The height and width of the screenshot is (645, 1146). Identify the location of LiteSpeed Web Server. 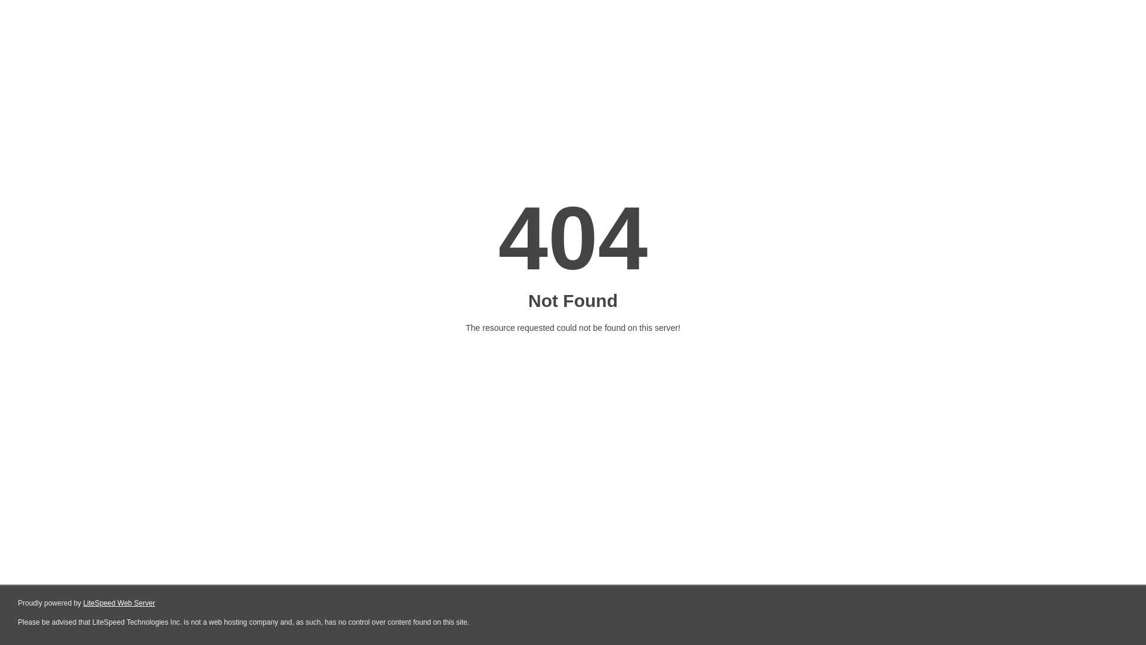
(119, 603).